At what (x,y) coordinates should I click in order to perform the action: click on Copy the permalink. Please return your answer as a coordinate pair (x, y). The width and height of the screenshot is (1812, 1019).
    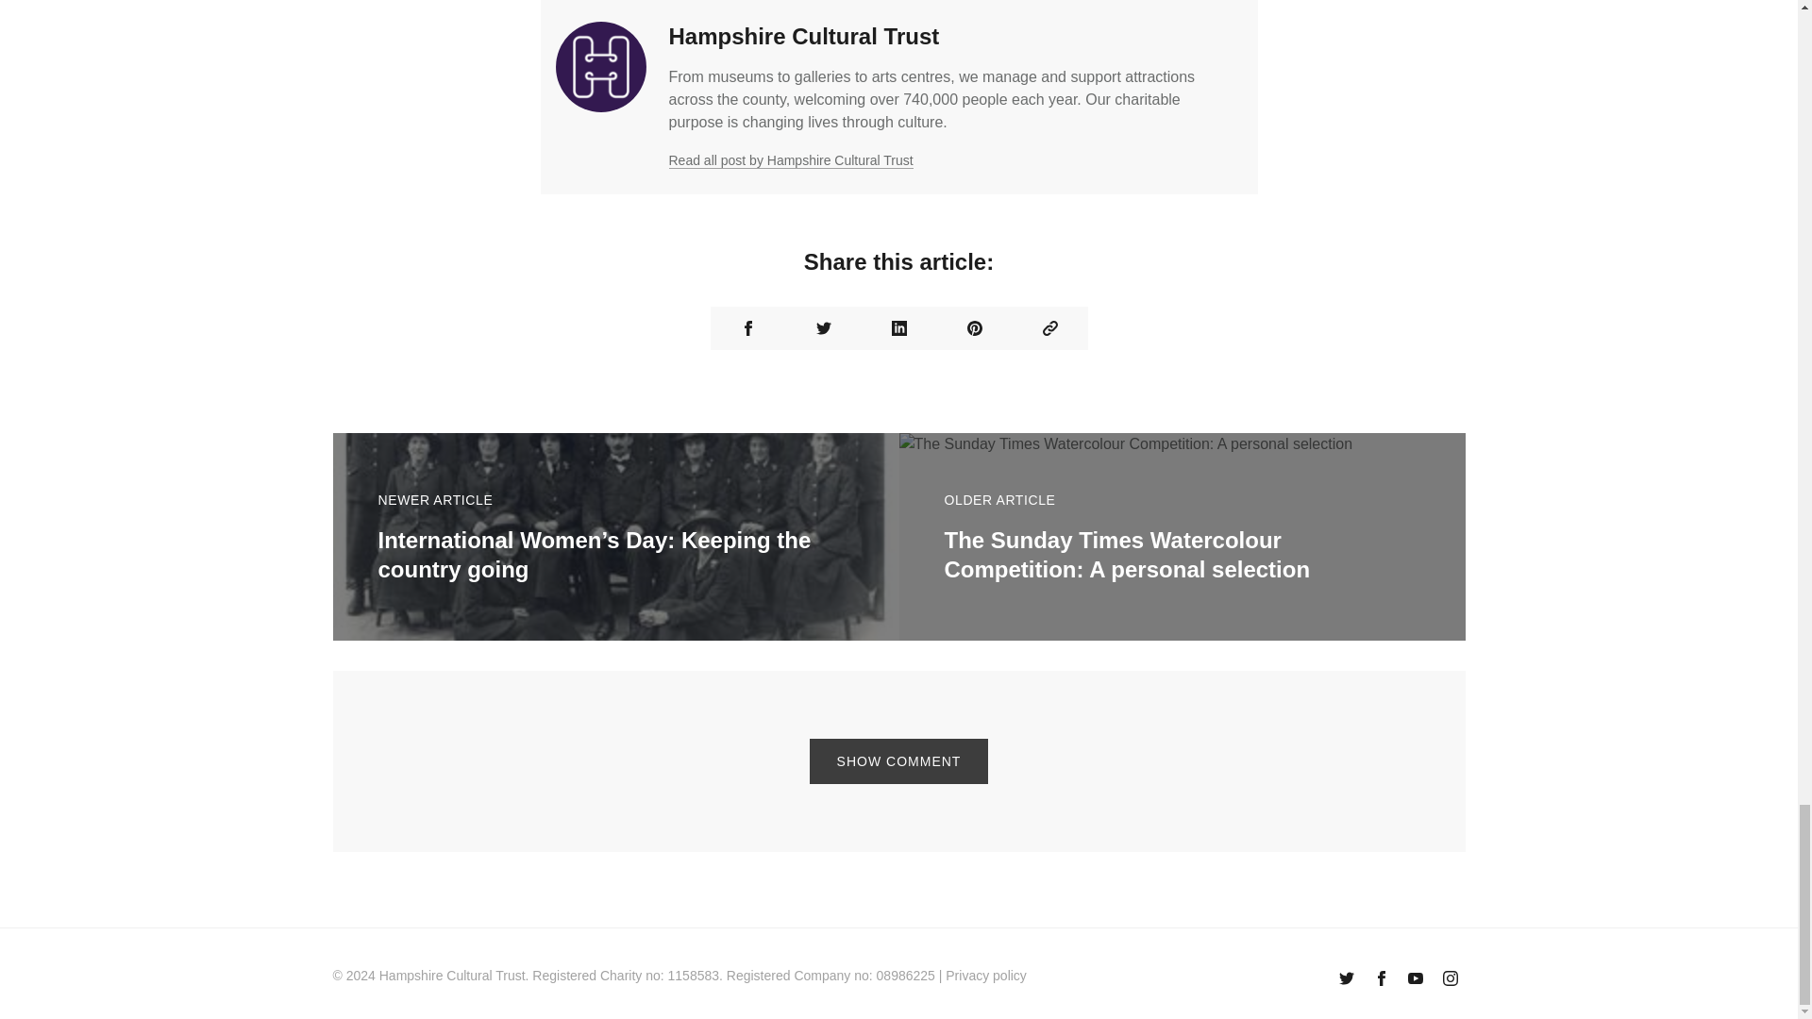
    Looking at the image, I should click on (1049, 328).